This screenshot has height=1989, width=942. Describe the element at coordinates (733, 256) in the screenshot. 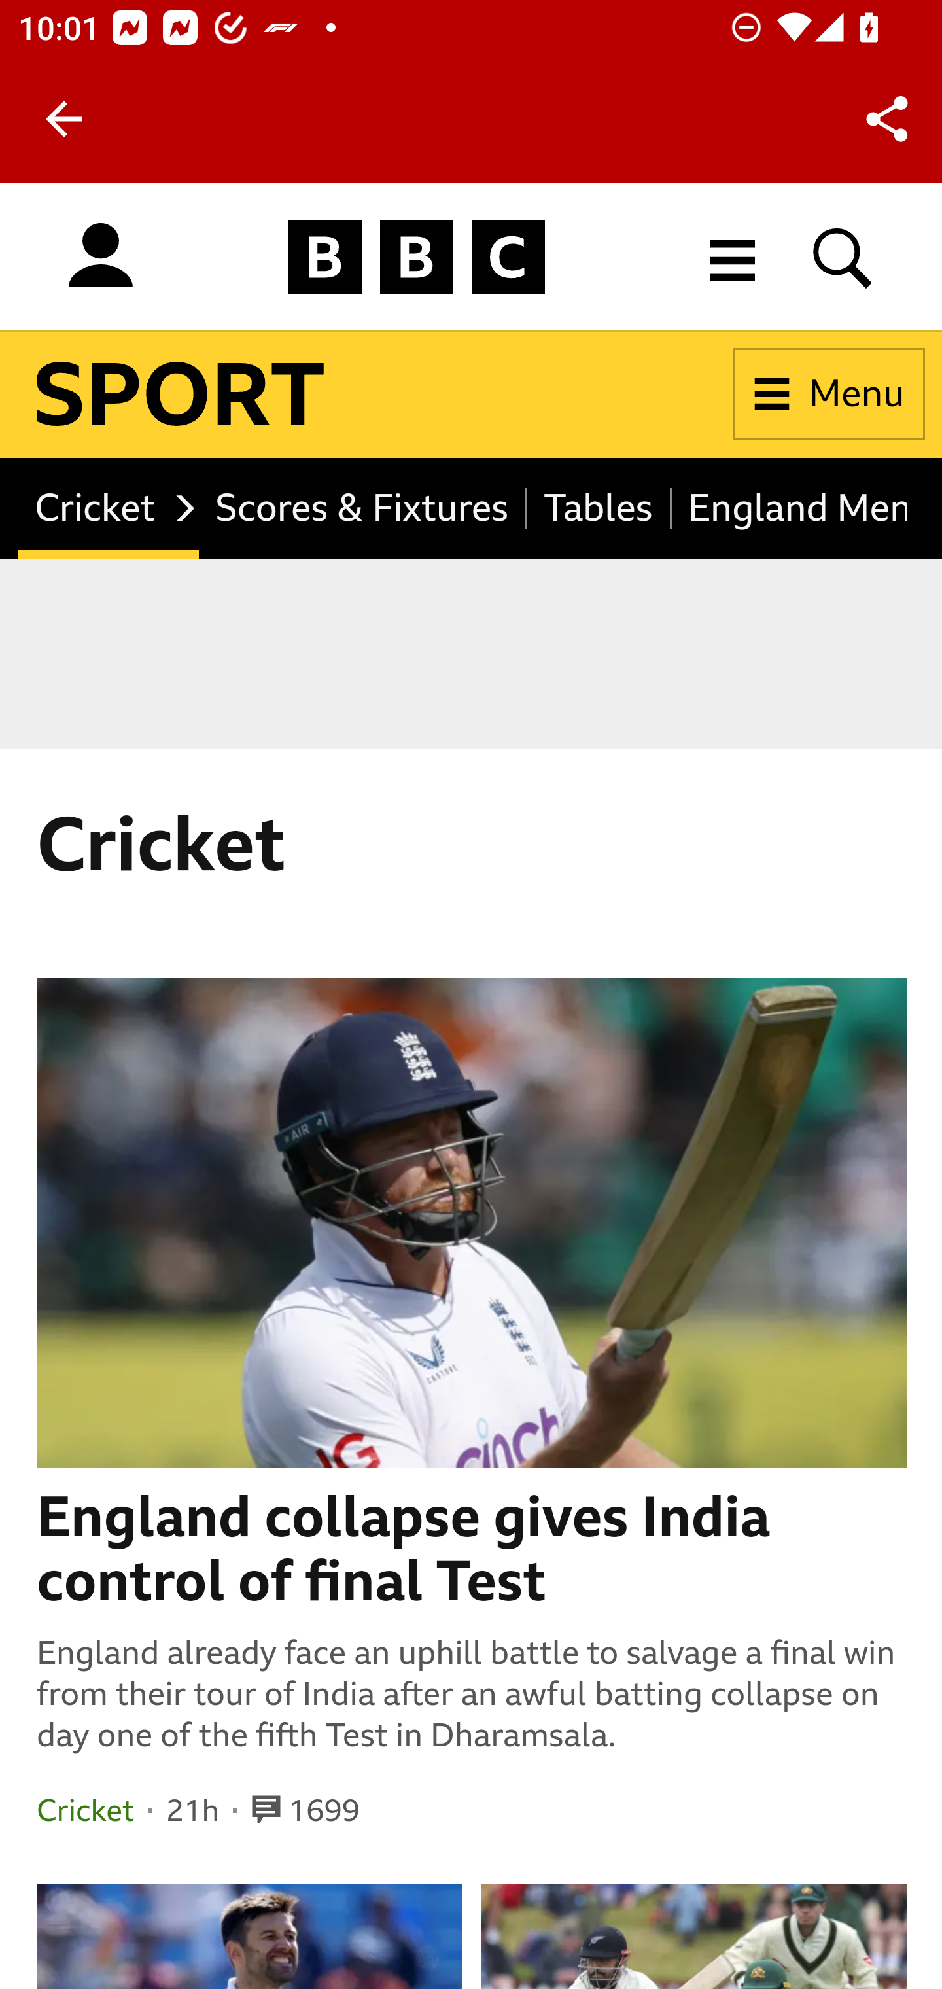

I see `More menu` at that location.